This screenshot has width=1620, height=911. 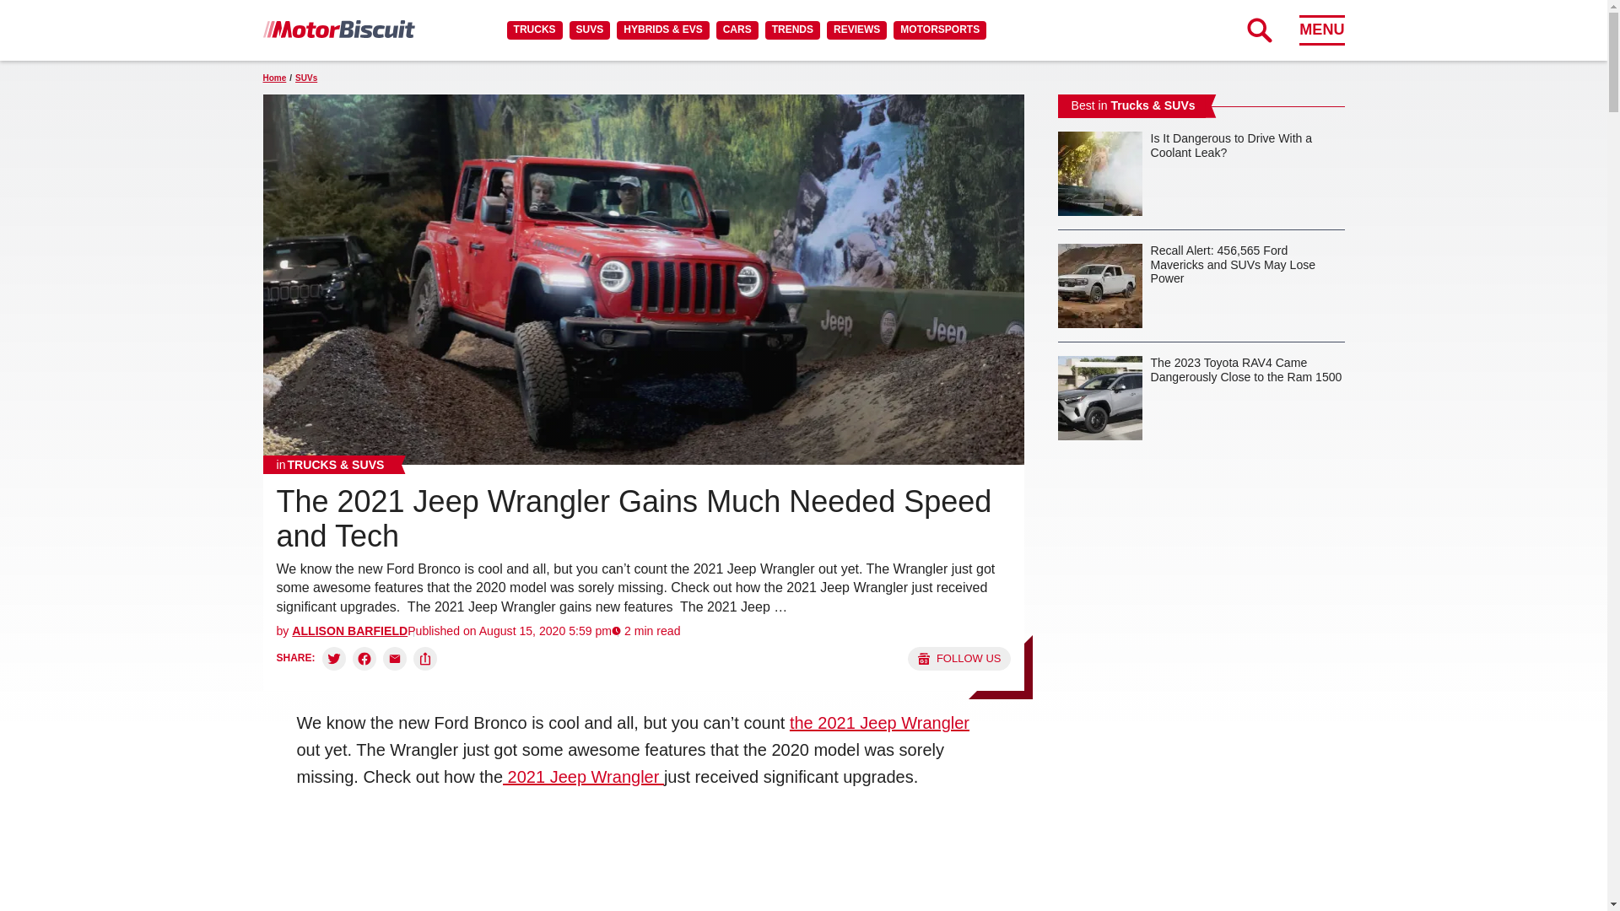 What do you see at coordinates (791, 30) in the screenshot?
I see `TRENDS` at bounding box center [791, 30].